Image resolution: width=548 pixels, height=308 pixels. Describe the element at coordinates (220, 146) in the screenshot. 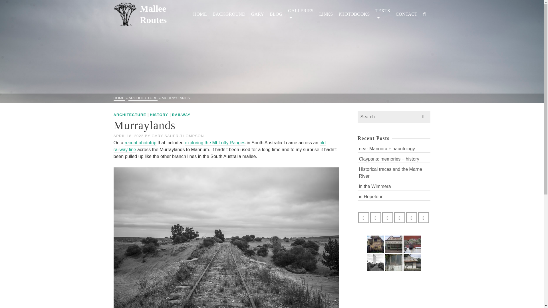

I see `old railway line` at that location.